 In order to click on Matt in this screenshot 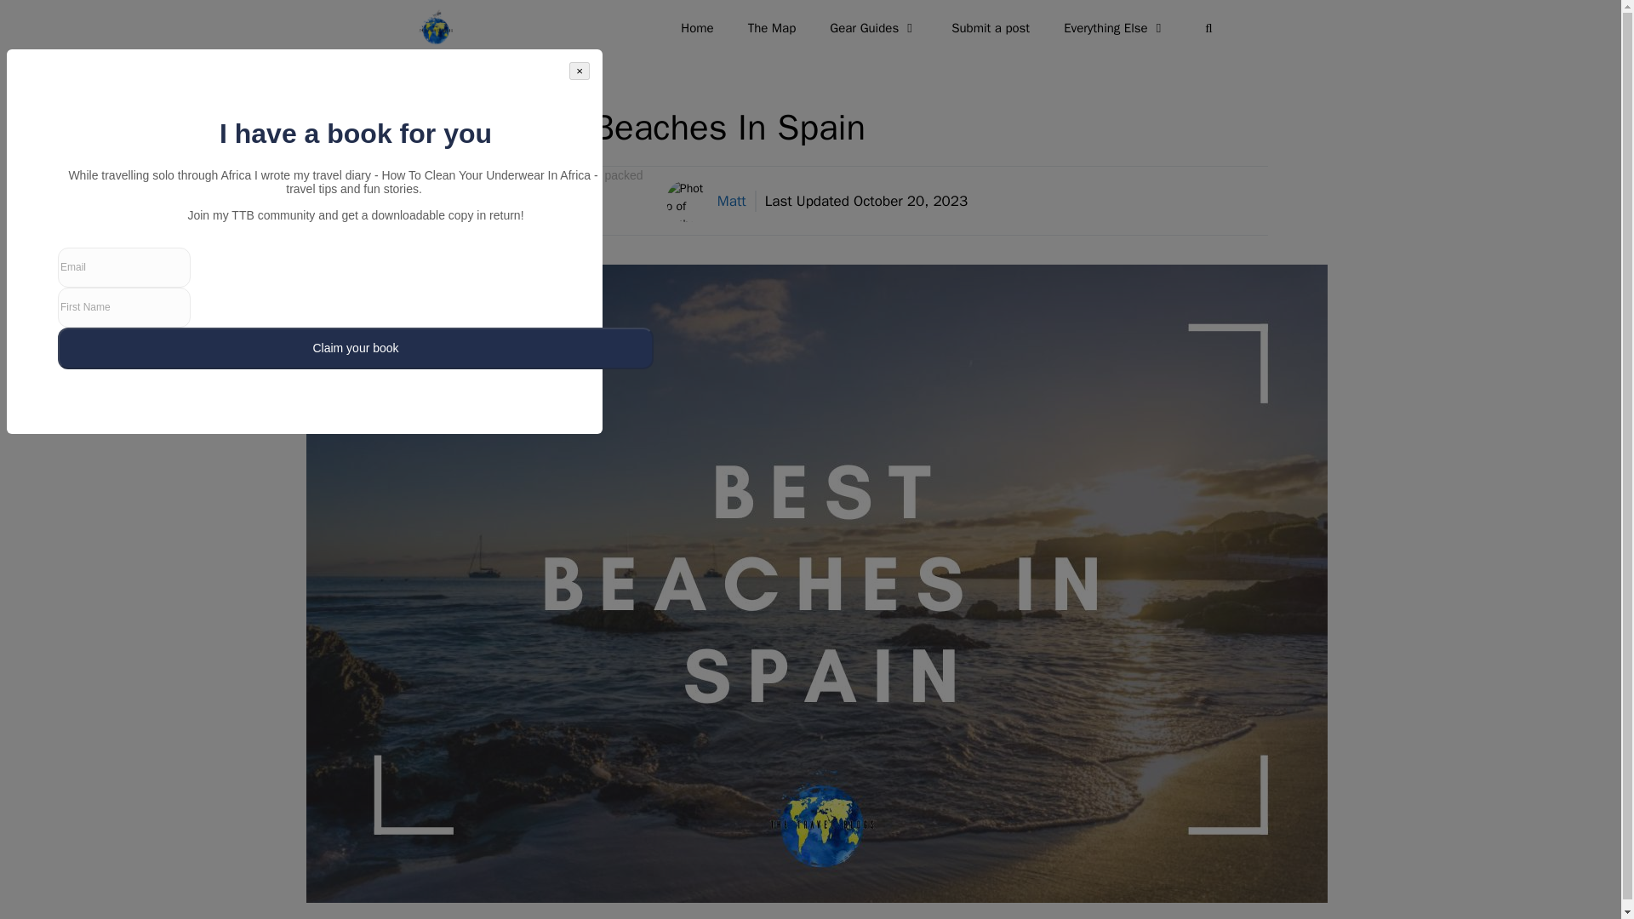, I will do `click(732, 201)`.